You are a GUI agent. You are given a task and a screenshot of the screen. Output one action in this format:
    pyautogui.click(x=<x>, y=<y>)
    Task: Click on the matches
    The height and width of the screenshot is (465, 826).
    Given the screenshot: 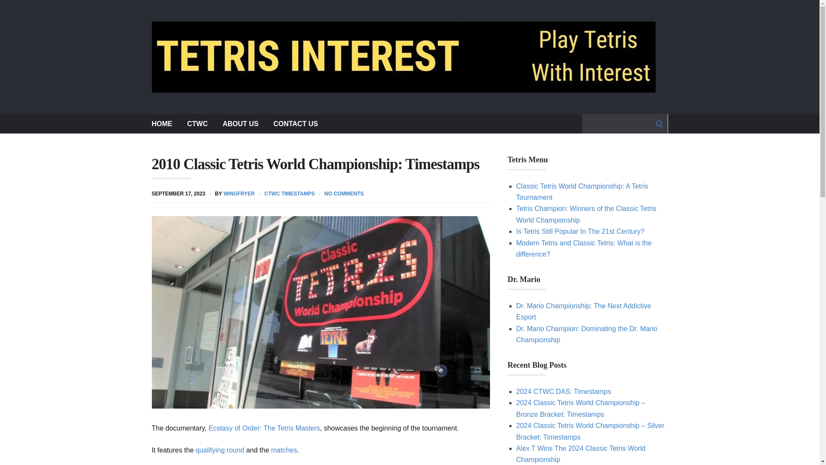 What is the action you would take?
    pyautogui.click(x=284, y=450)
    